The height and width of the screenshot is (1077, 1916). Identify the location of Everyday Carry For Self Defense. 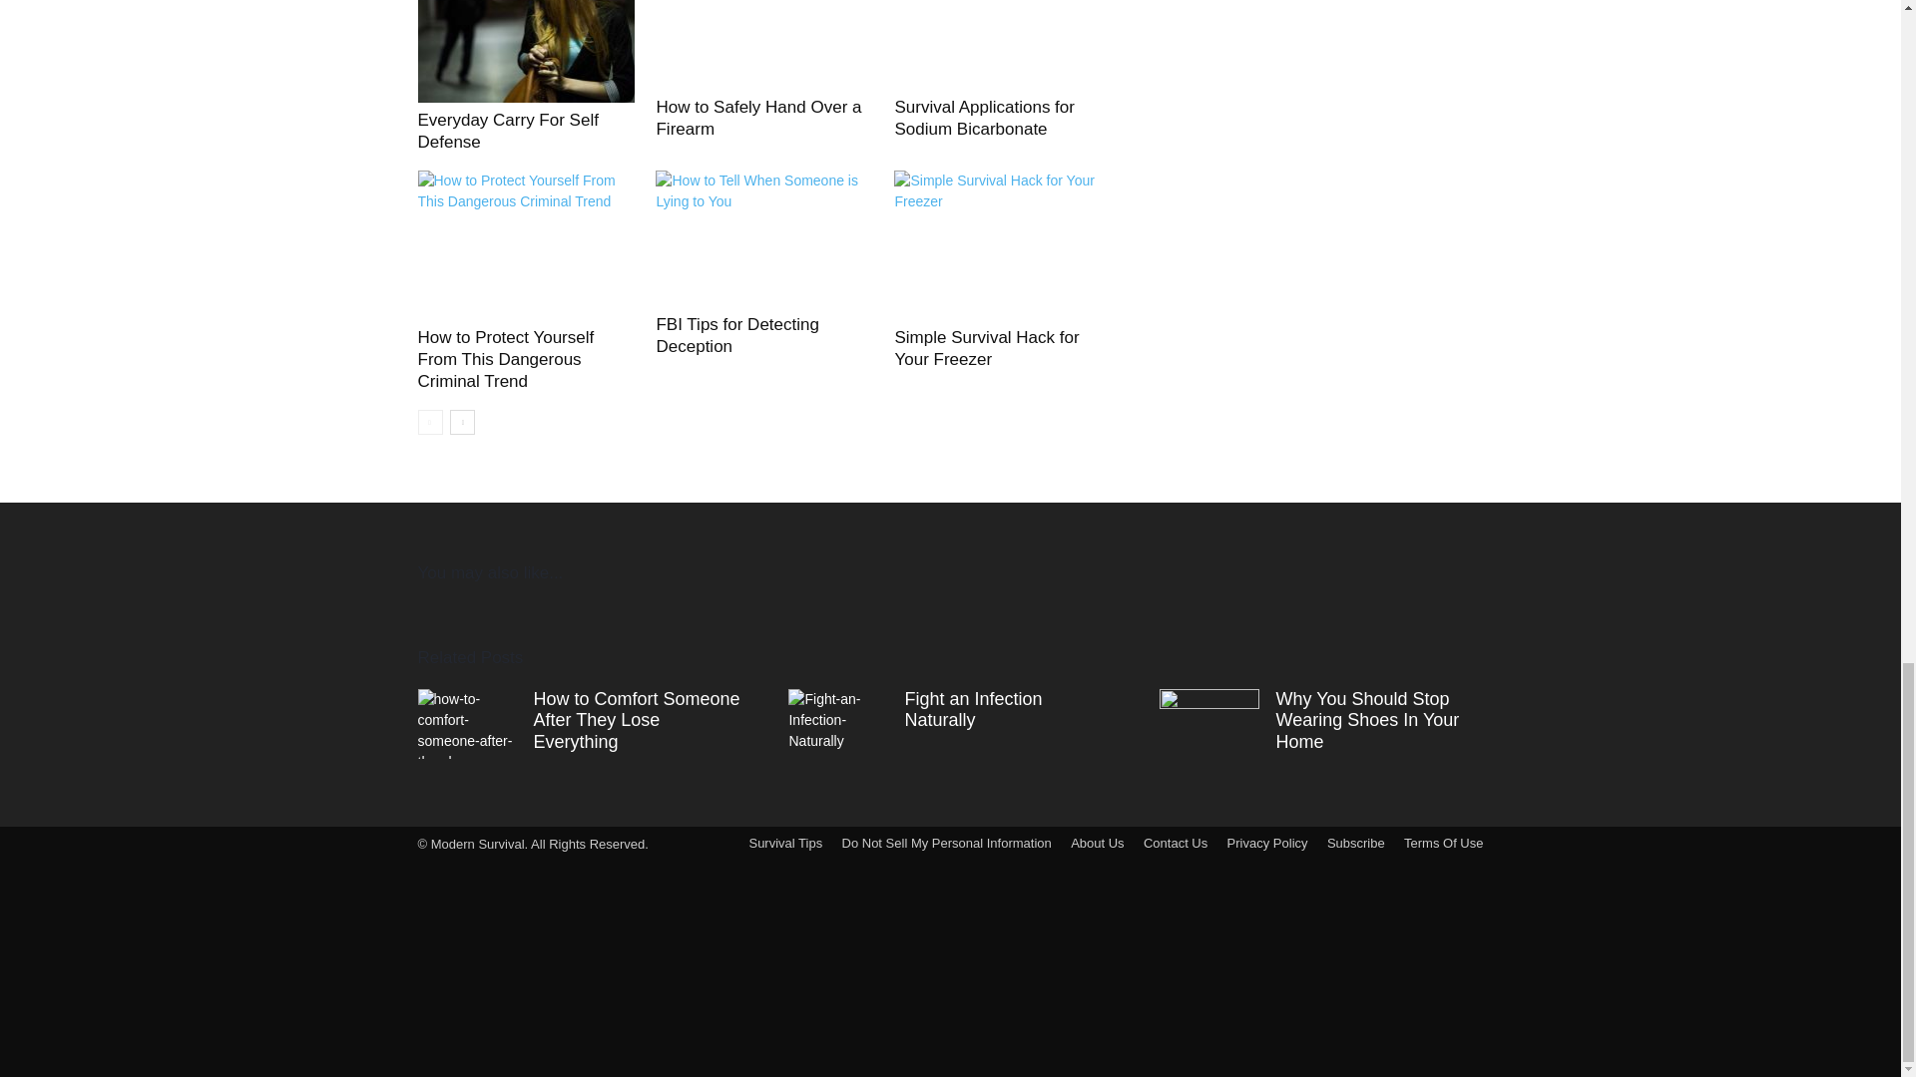
(525, 51).